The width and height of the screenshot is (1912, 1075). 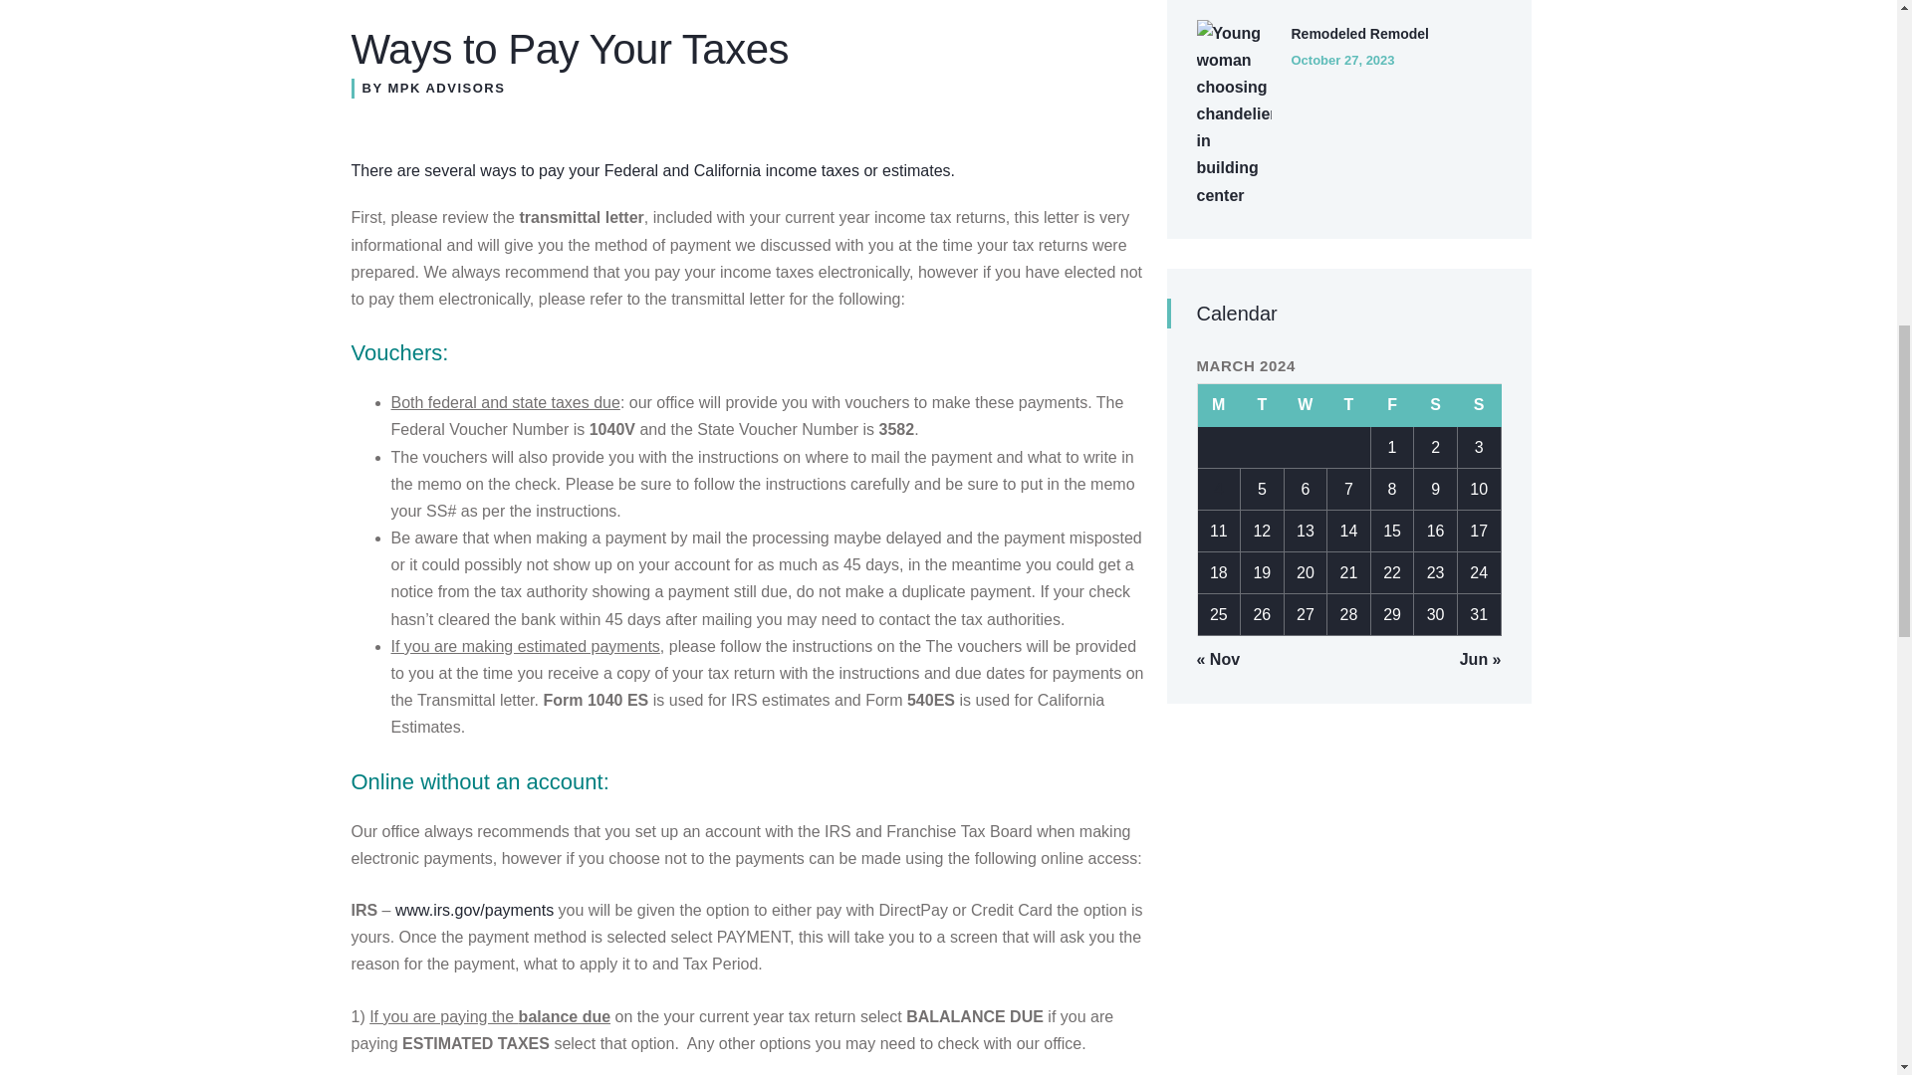 I want to click on Saturday, so click(x=1436, y=404).